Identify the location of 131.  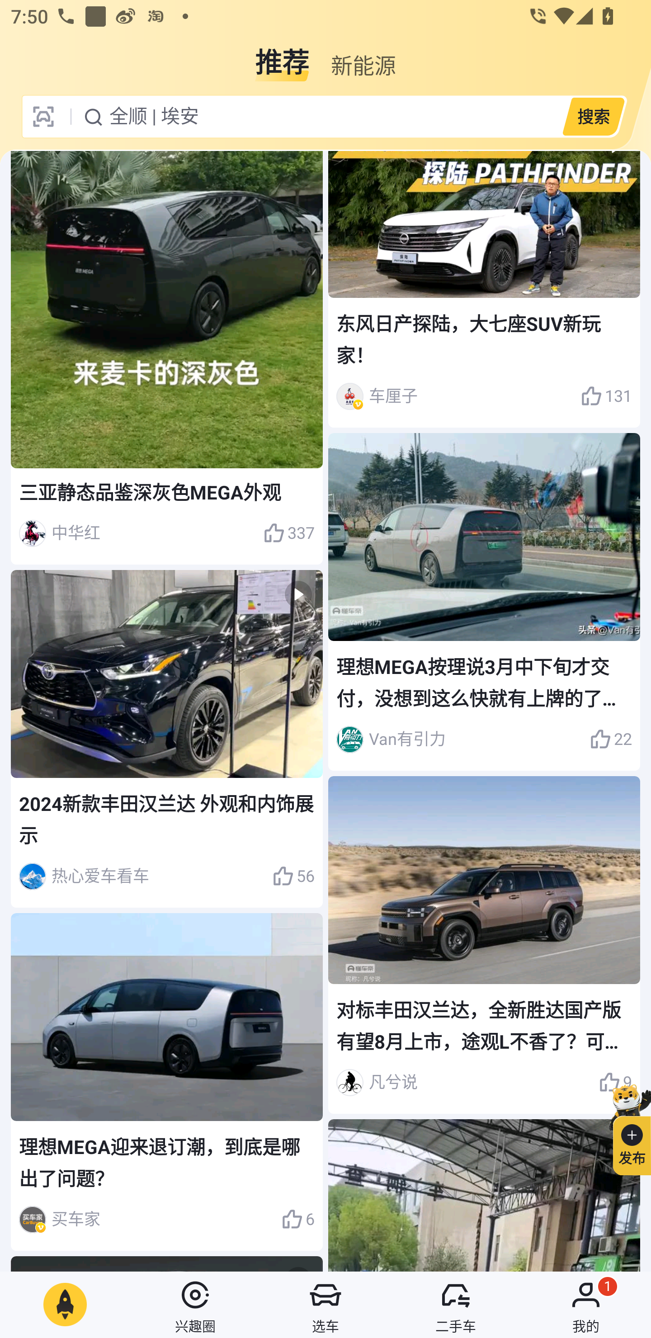
(606, 396).